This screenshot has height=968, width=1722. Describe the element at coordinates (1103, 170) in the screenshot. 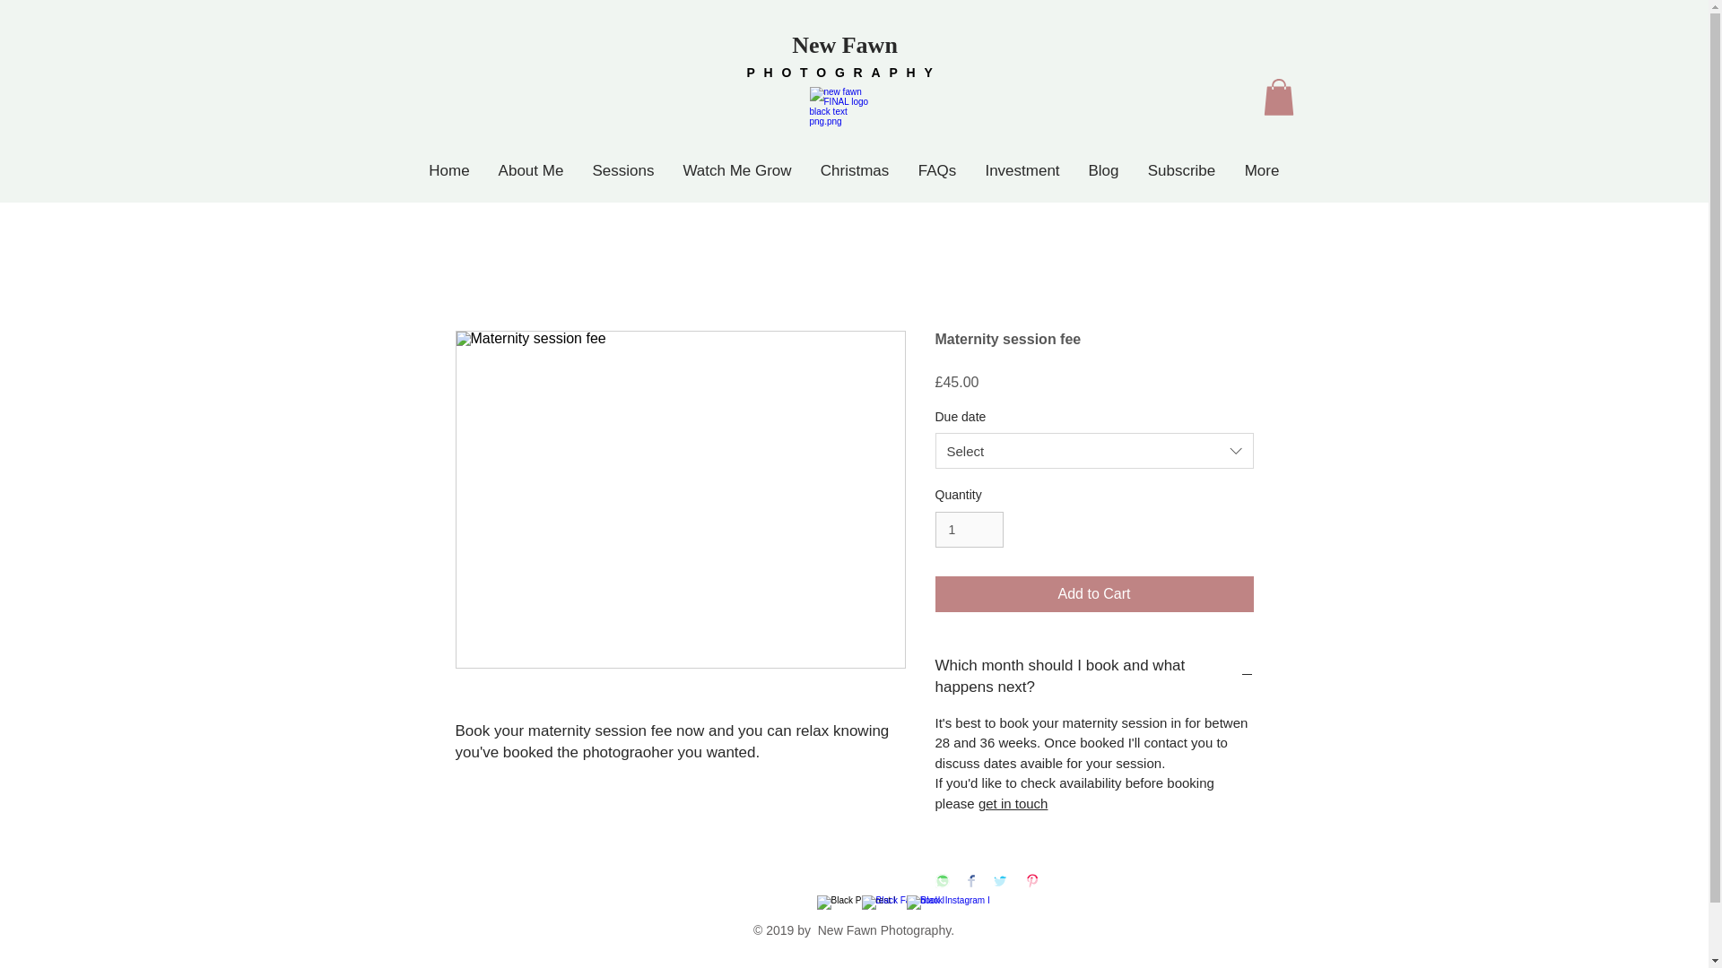

I see `Blog` at that location.